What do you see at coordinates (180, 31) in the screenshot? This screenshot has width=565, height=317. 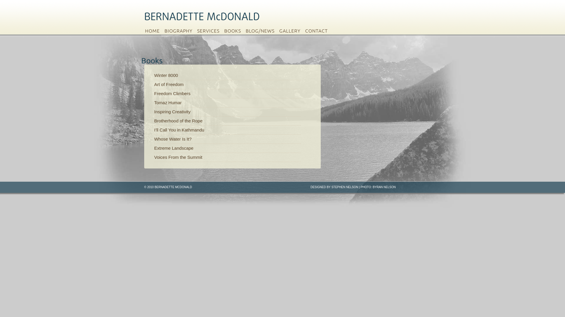 I see `BIOGRAPHY` at bounding box center [180, 31].